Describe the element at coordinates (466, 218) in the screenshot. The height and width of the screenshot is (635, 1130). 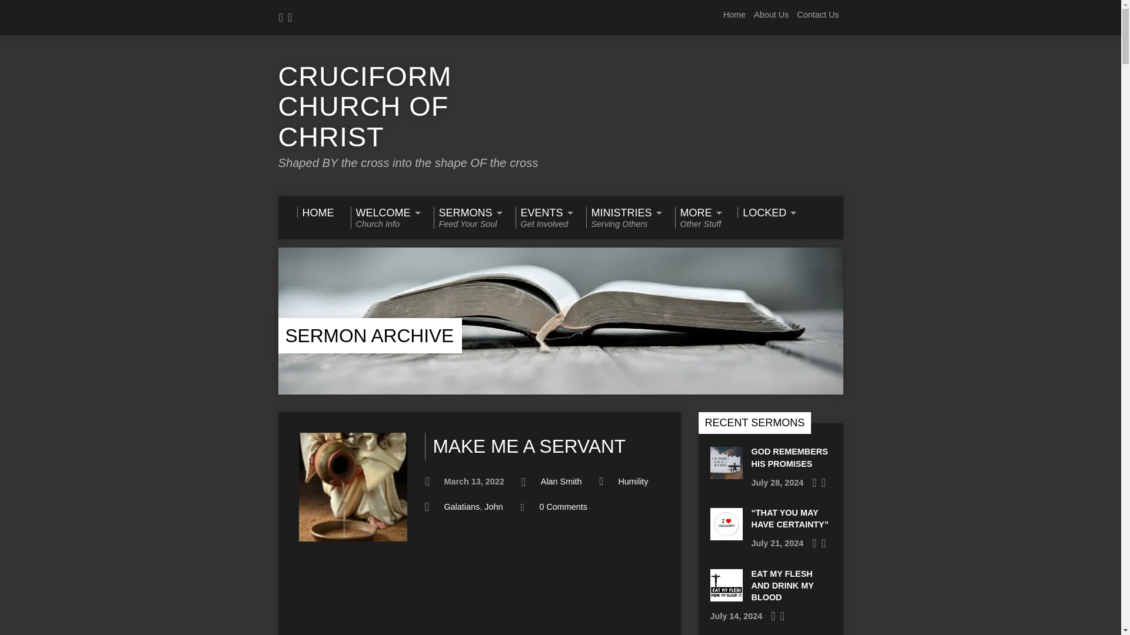
I see `0 Comments` at that location.